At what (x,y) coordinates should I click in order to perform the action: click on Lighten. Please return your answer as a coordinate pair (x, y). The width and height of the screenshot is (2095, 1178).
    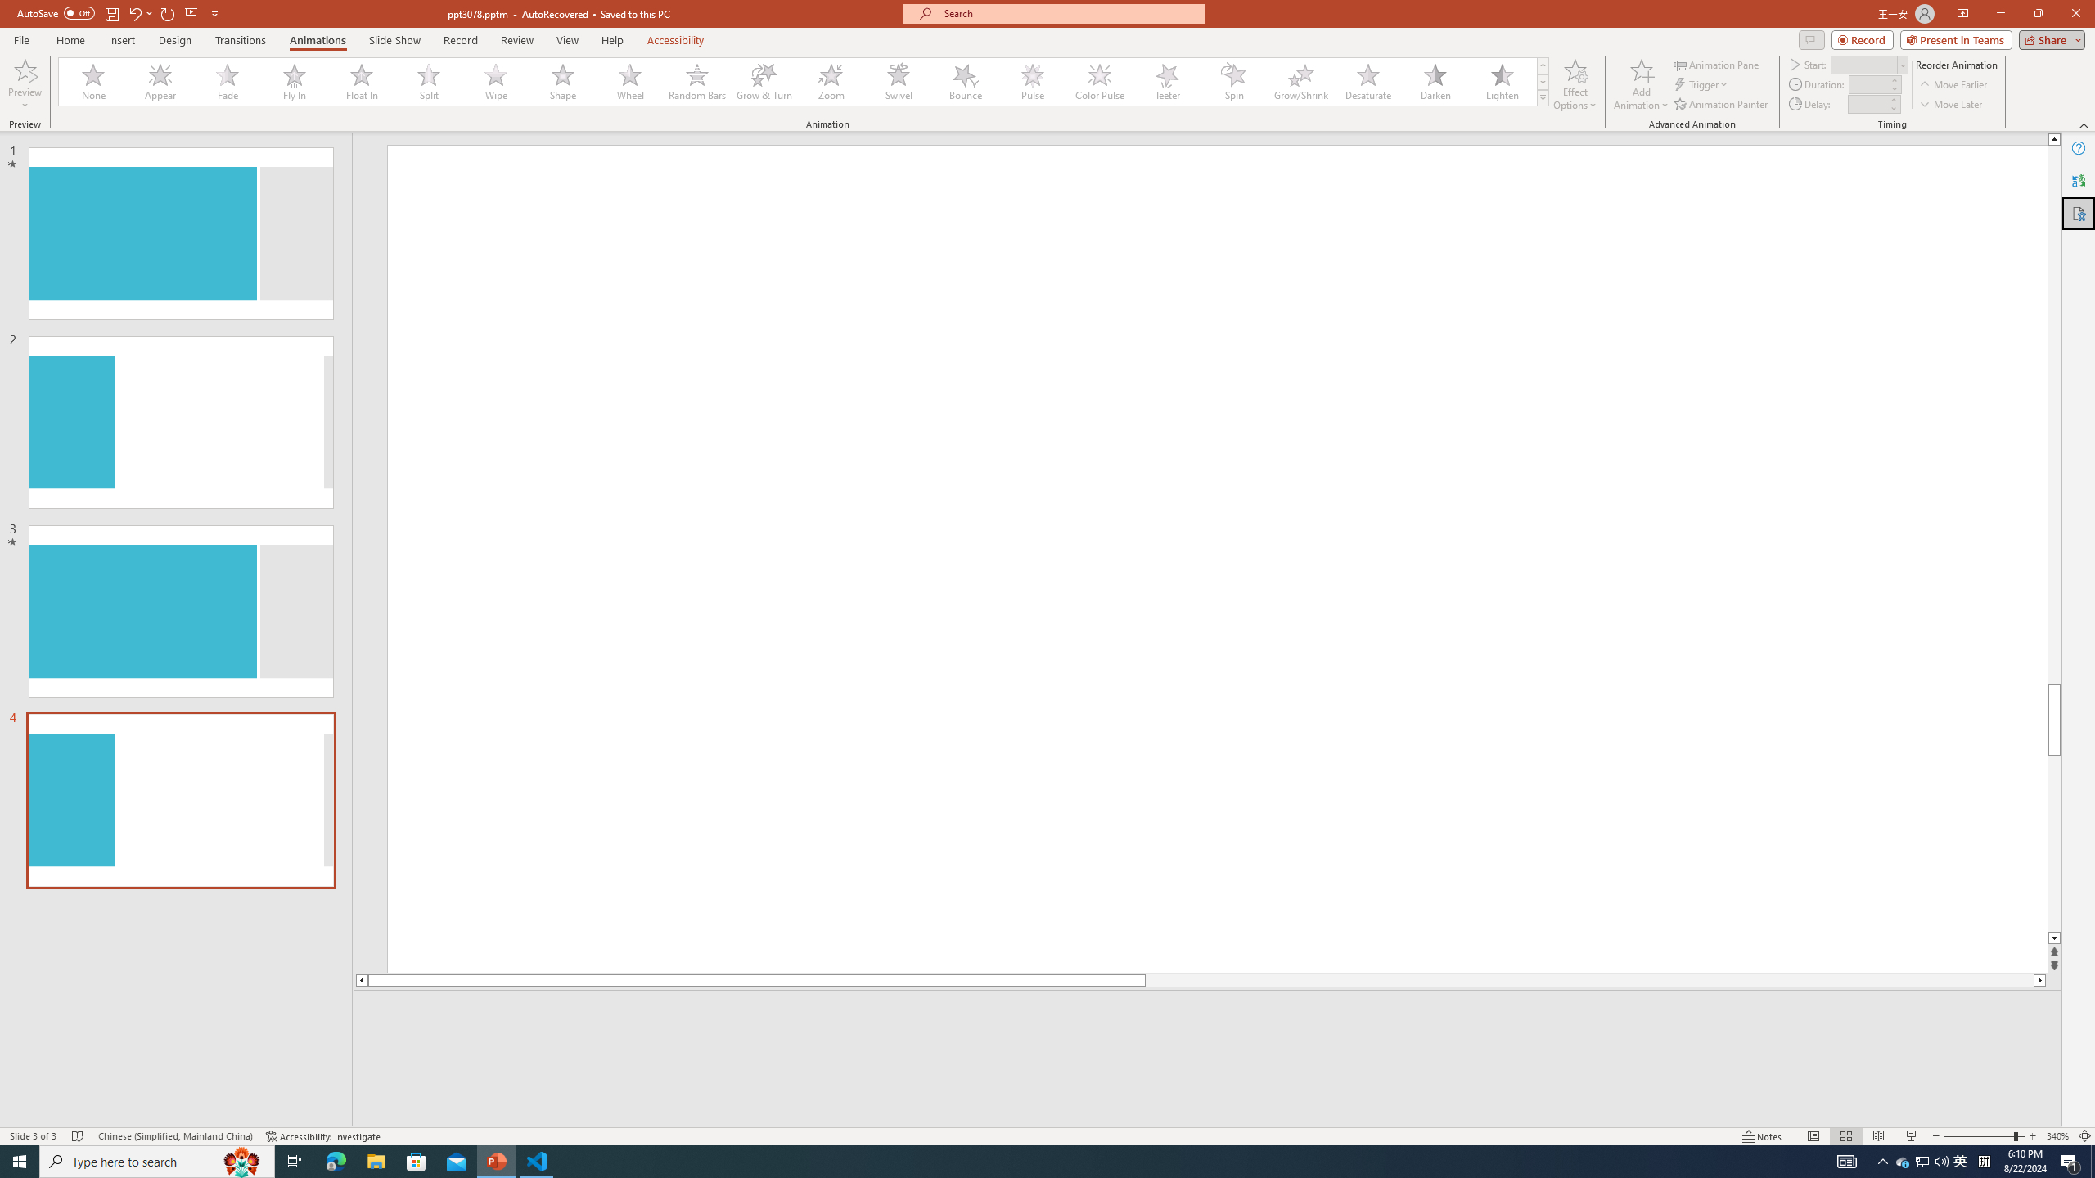
    Looking at the image, I should click on (1502, 82).